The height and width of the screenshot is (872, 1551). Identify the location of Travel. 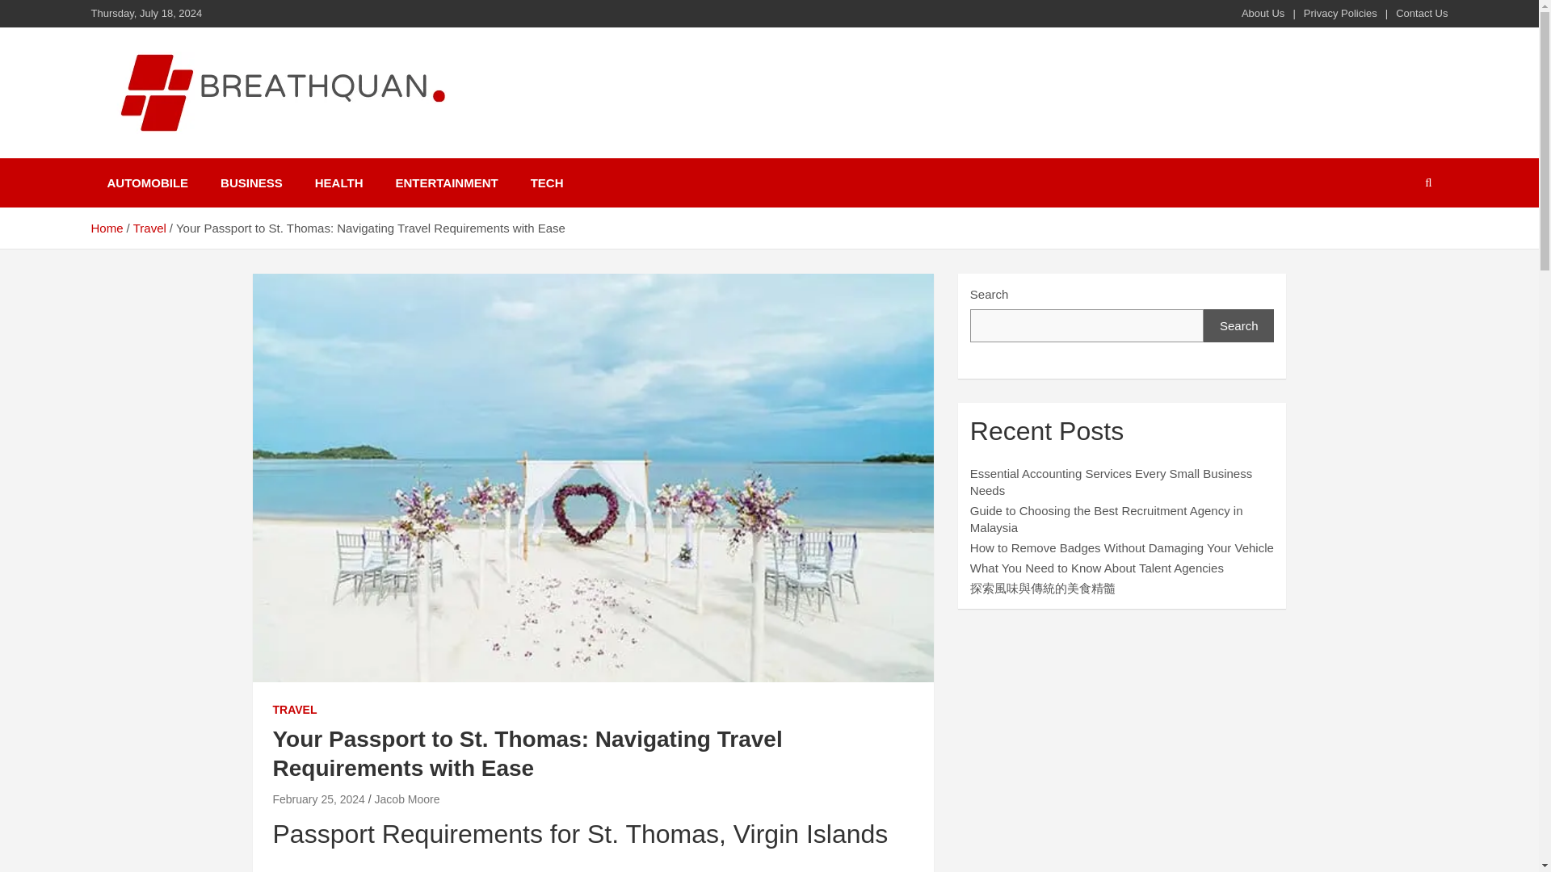
(149, 228).